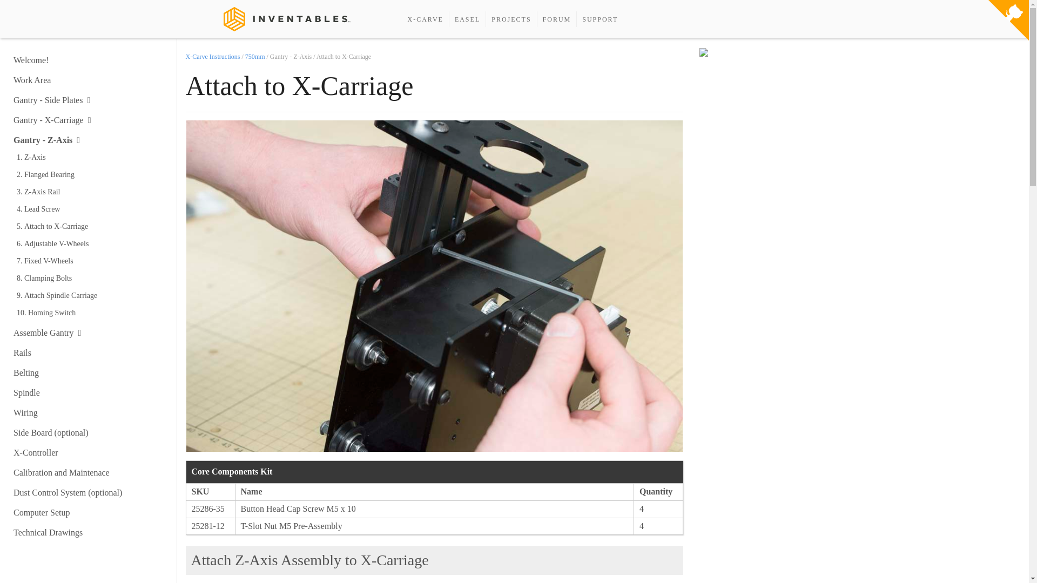 This screenshot has width=1037, height=583. What do you see at coordinates (556, 19) in the screenshot?
I see `FORUM` at bounding box center [556, 19].